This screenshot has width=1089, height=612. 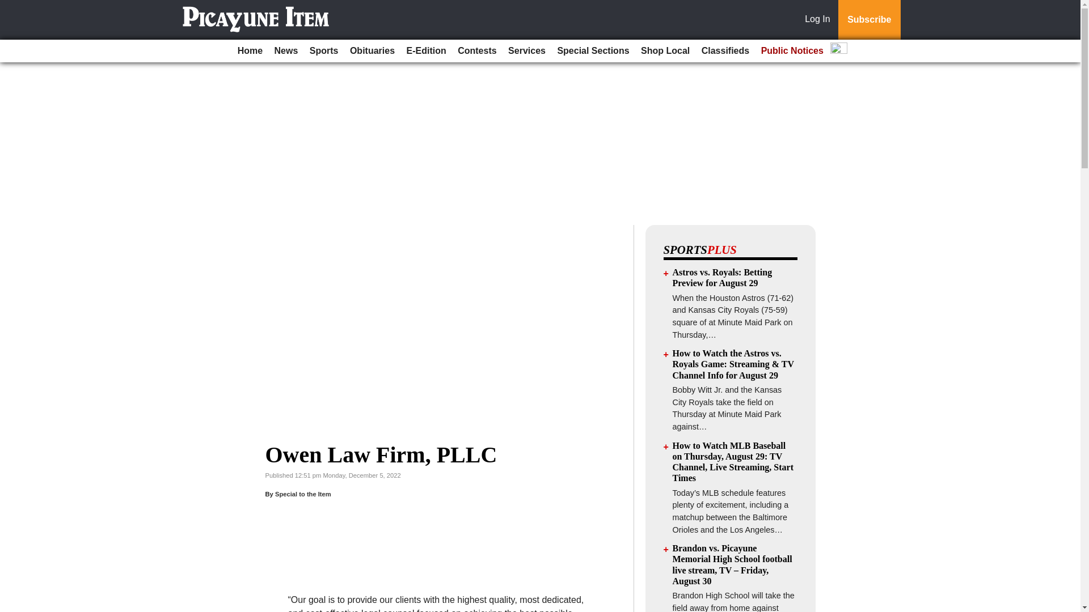 What do you see at coordinates (792, 51) in the screenshot?
I see `Public Notices` at bounding box center [792, 51].